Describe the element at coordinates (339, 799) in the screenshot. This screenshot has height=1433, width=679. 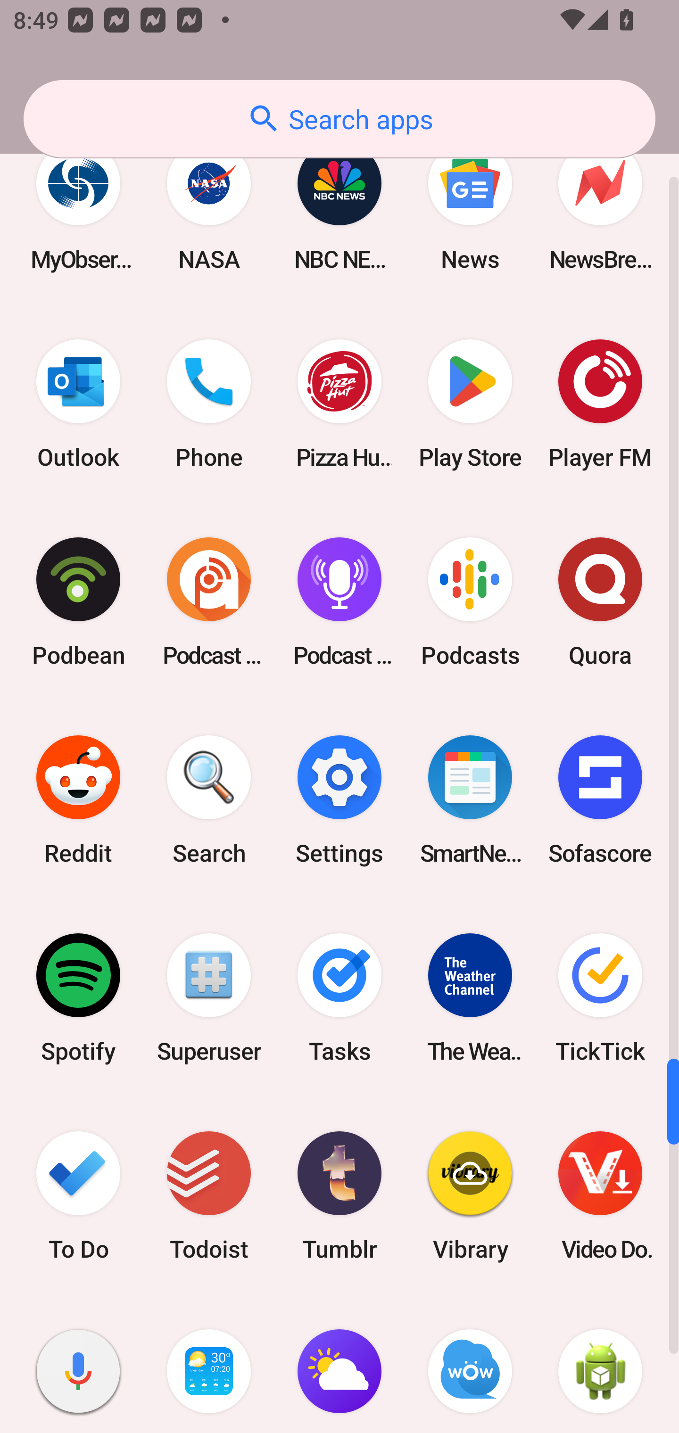
I see `Settings` at that location.